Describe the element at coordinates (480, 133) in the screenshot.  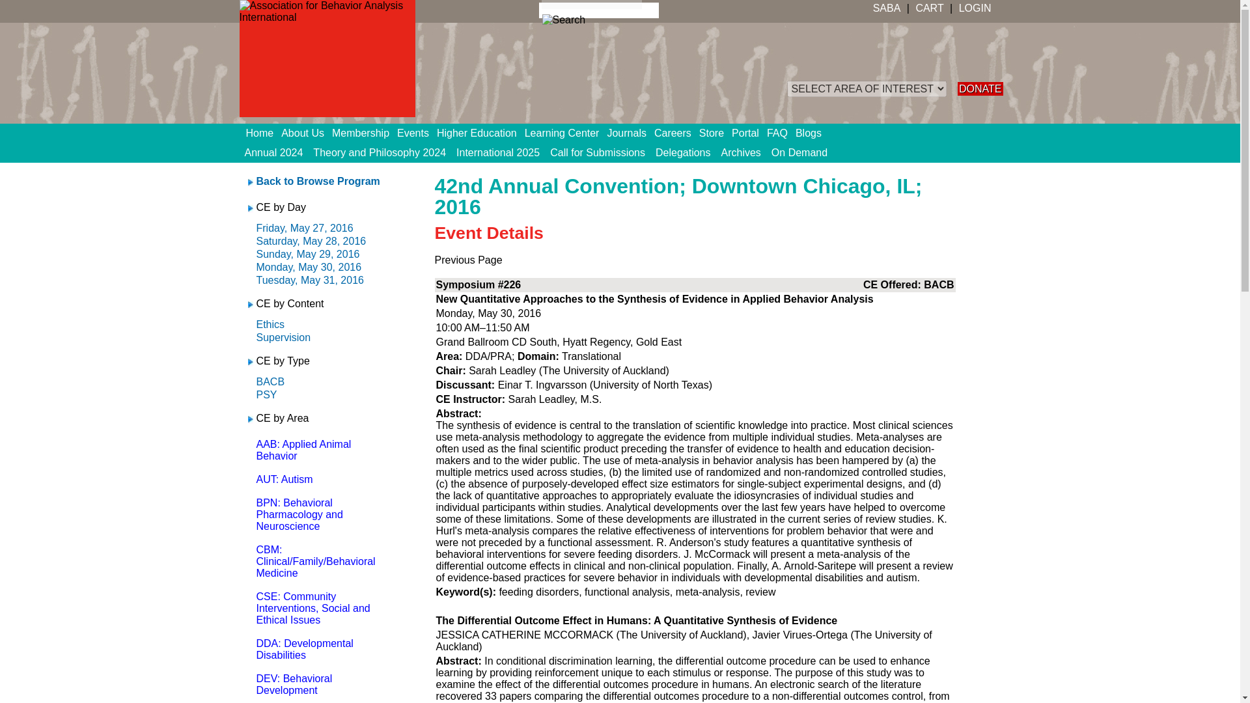
I see `Higher Education` at that location.